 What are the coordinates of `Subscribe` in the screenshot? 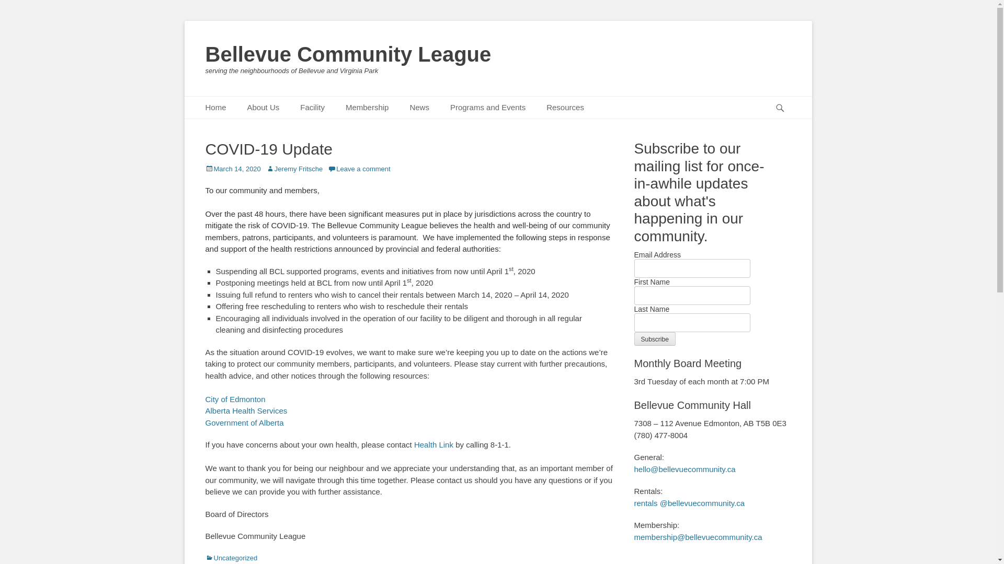 It's located at (655, 339).